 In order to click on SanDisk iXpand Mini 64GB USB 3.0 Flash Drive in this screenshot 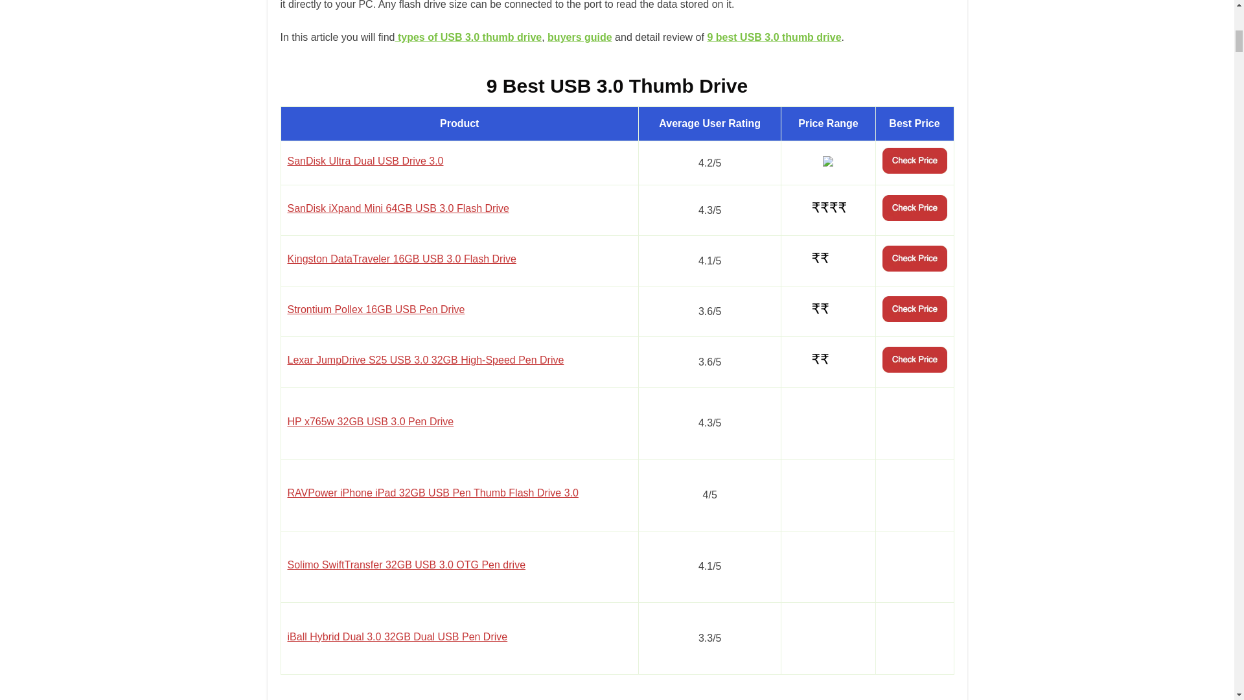, I will do `click(398, 209)`.